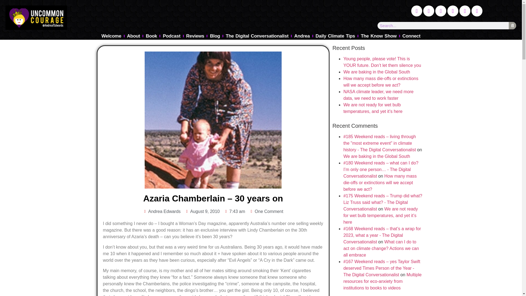 The width and height of the screenshot is (526, 296). What do you see at coordinates (257, 36) in the screenshot?
I see `The Digital Conversationalist` at bounding box center [257, 36].